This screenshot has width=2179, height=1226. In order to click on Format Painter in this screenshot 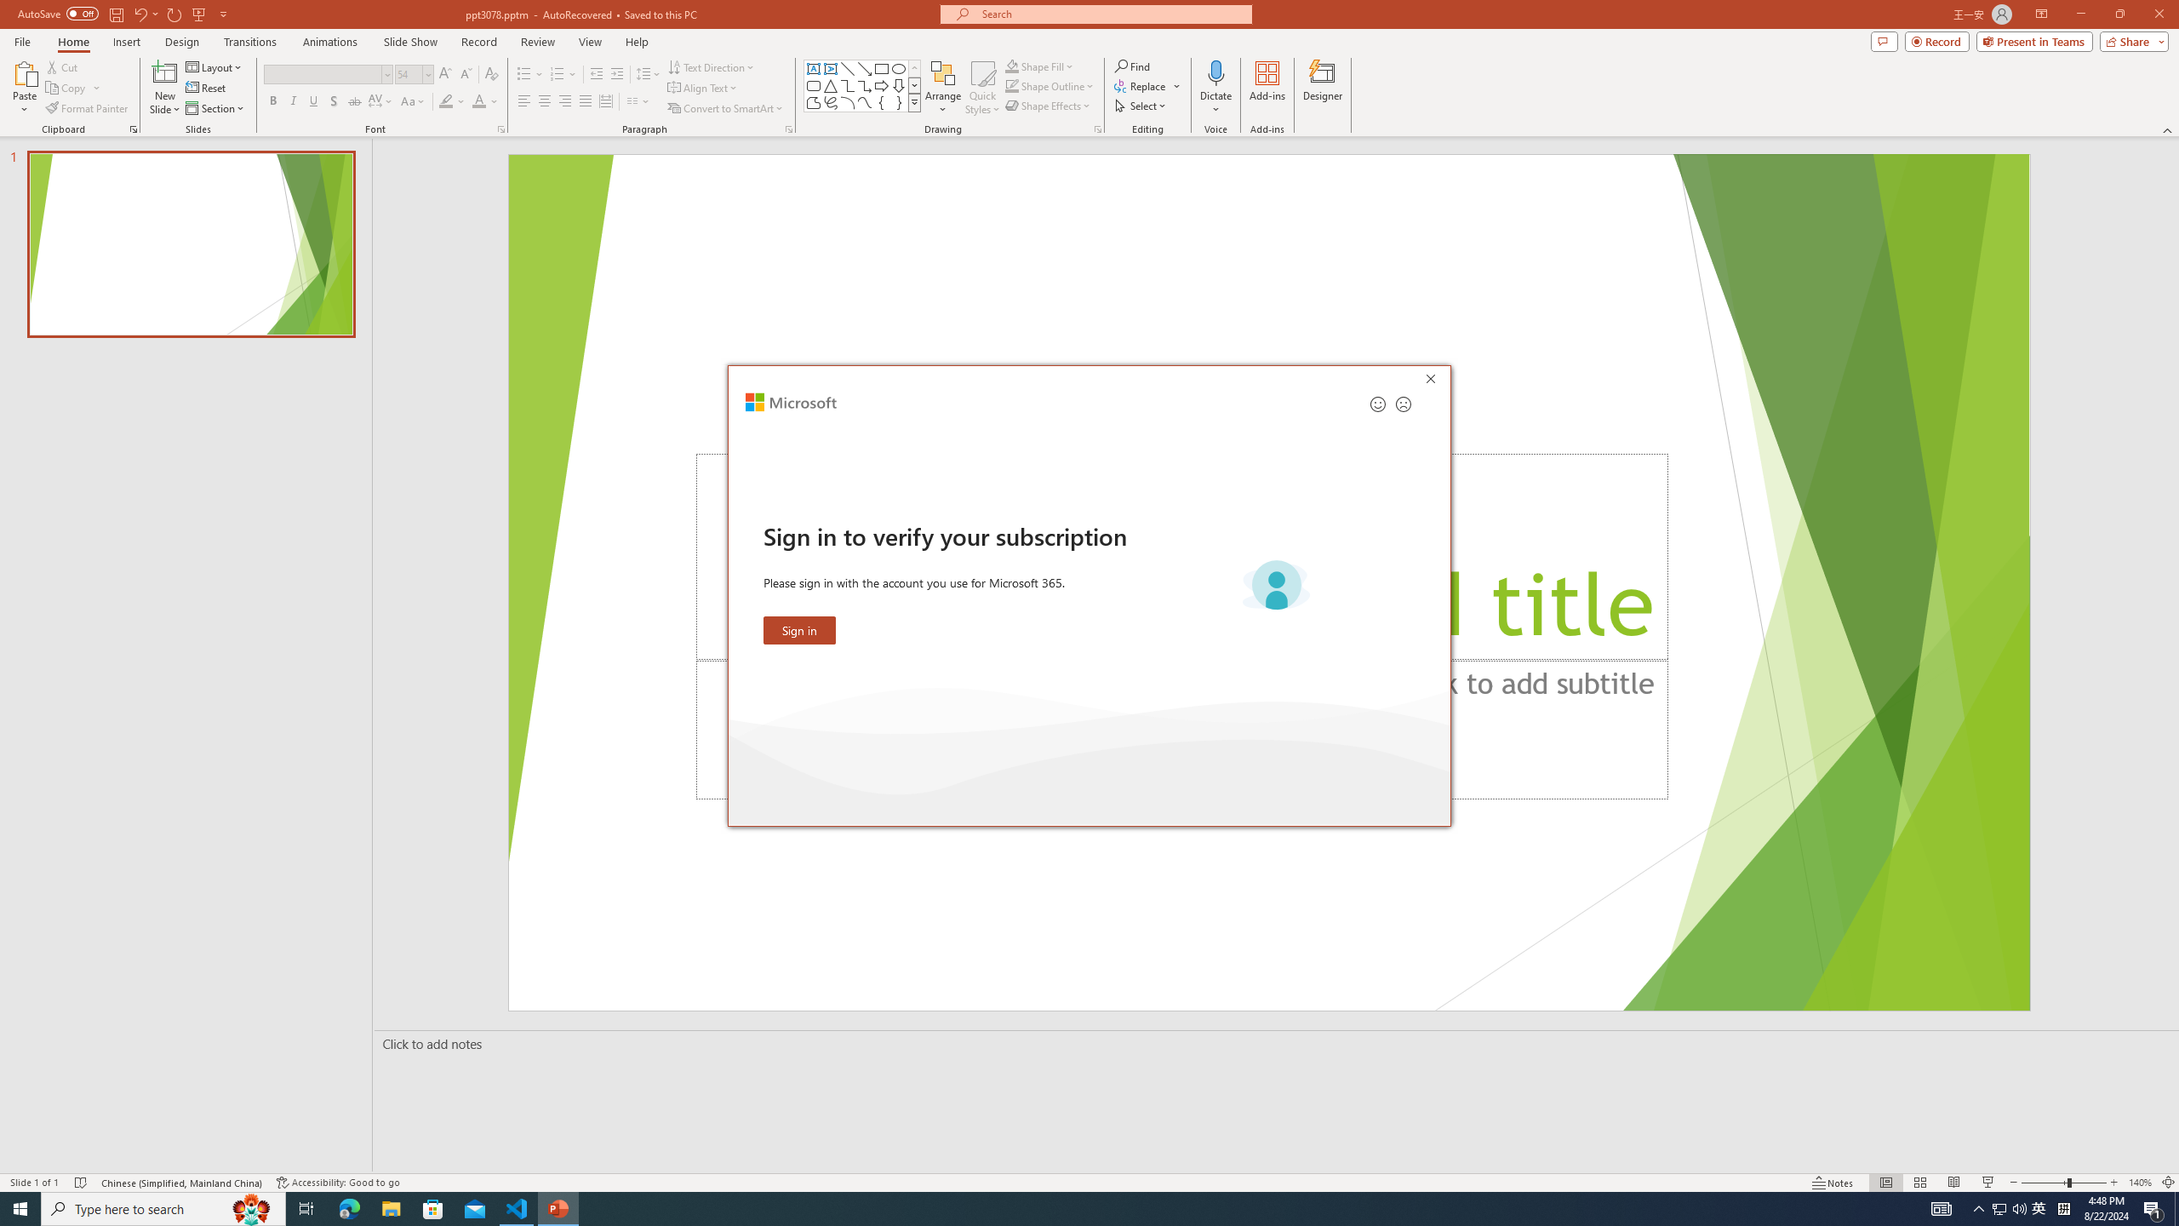, I will do `click(89, 109)`.